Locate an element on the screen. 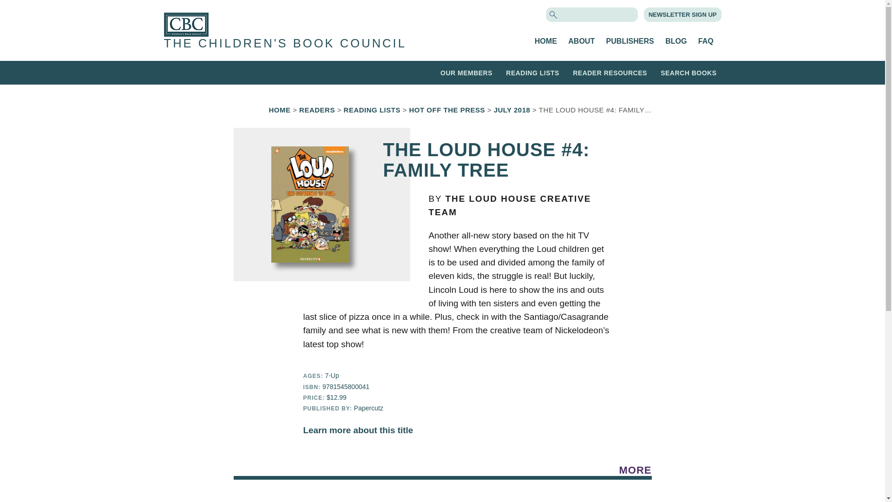 The image size is (892, 502). BLOG is located at coordinates (676, 41).